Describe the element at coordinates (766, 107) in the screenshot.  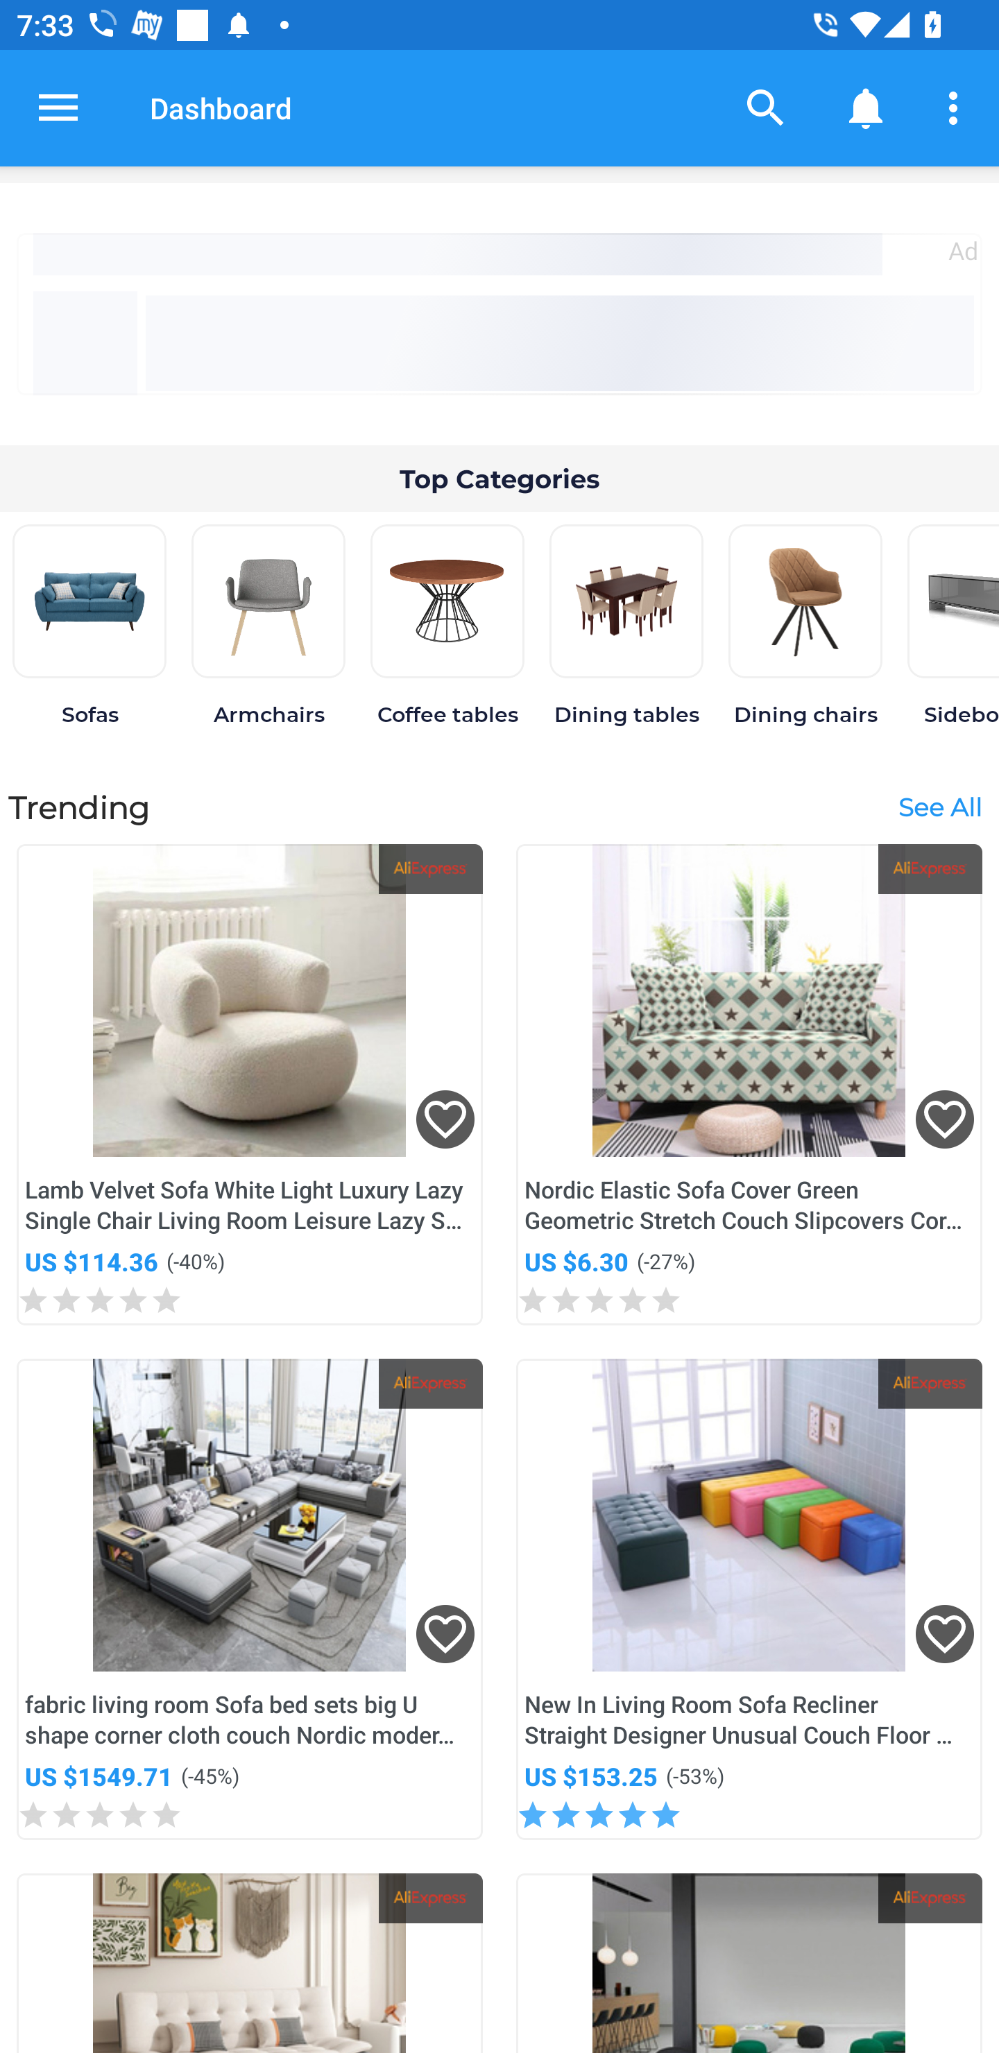
I see `Search` at that location.